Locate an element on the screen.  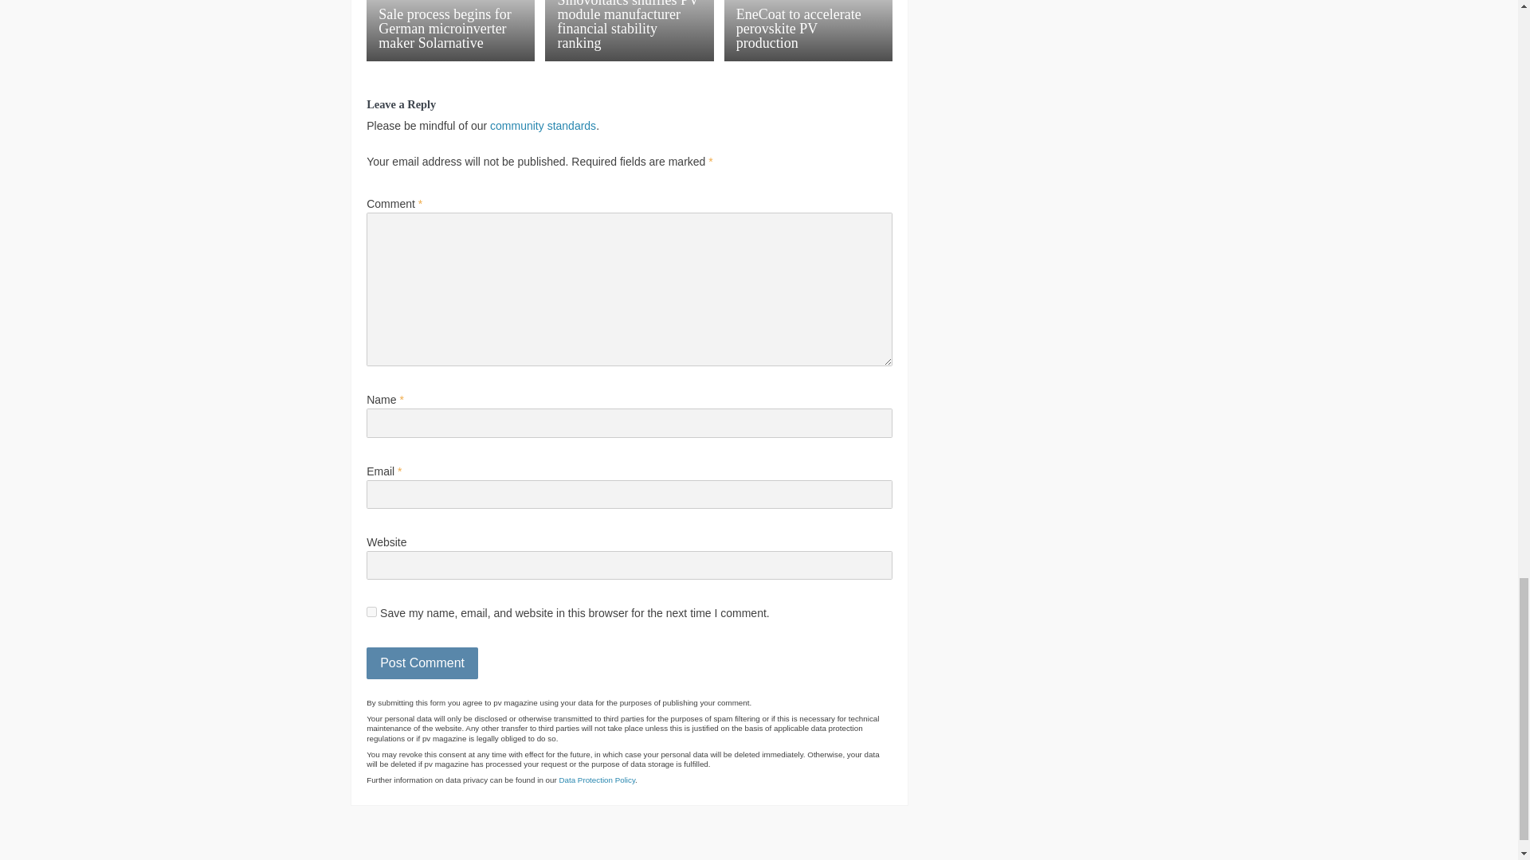
Post Comment is located at coordinates (422, 663).